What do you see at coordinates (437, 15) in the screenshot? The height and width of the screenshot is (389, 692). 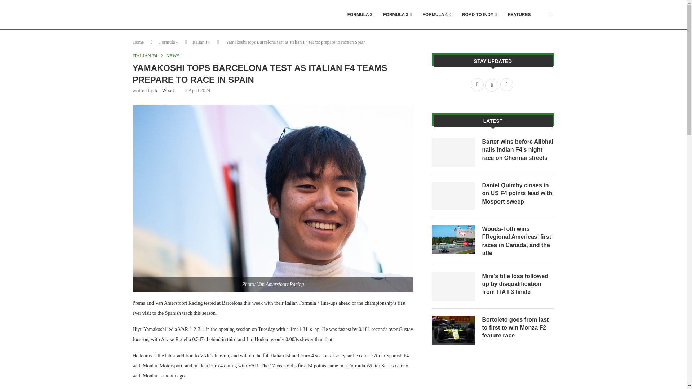 I see `FORMULA 4` at bounding box center [437, 15].